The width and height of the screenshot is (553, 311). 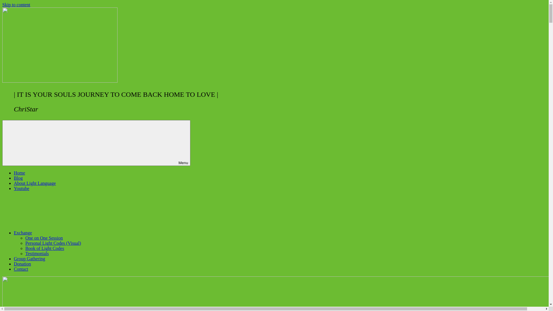 I want to click on Menu, so click(x=96, y=143).